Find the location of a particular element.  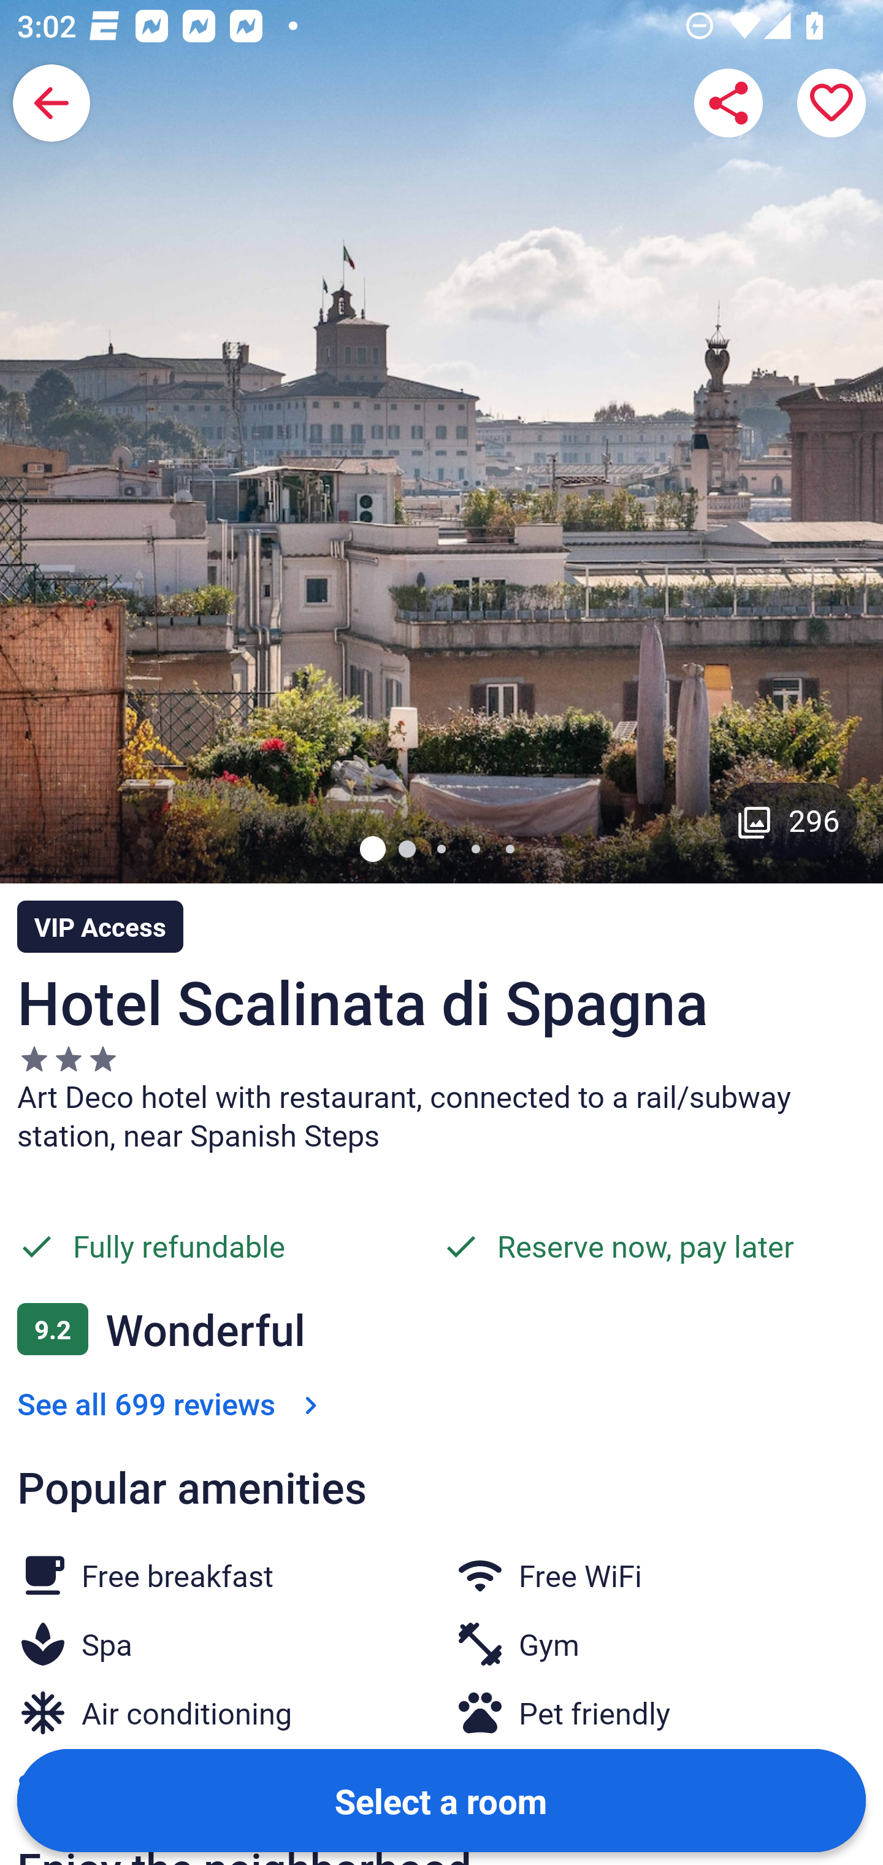

Select a room Button Select a room is located at coordinates (442, 1800).